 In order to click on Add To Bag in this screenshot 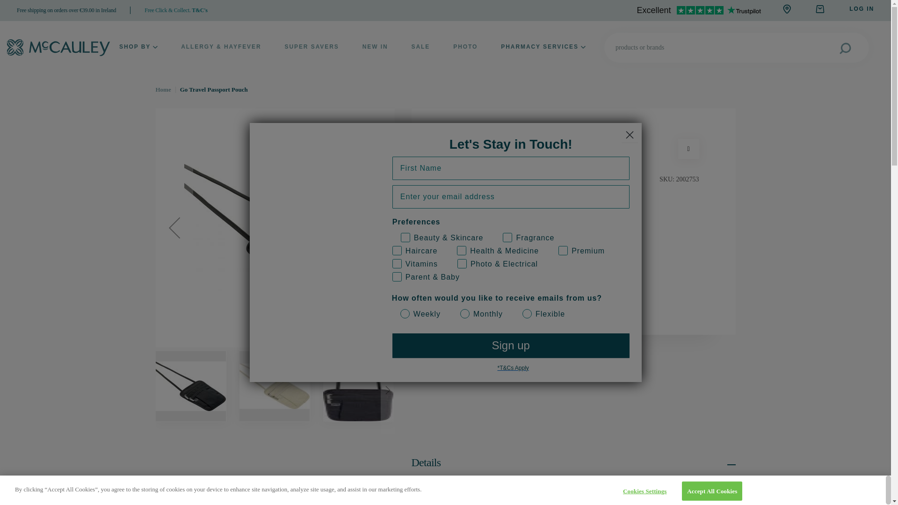, I will do `click(484, 288)`.